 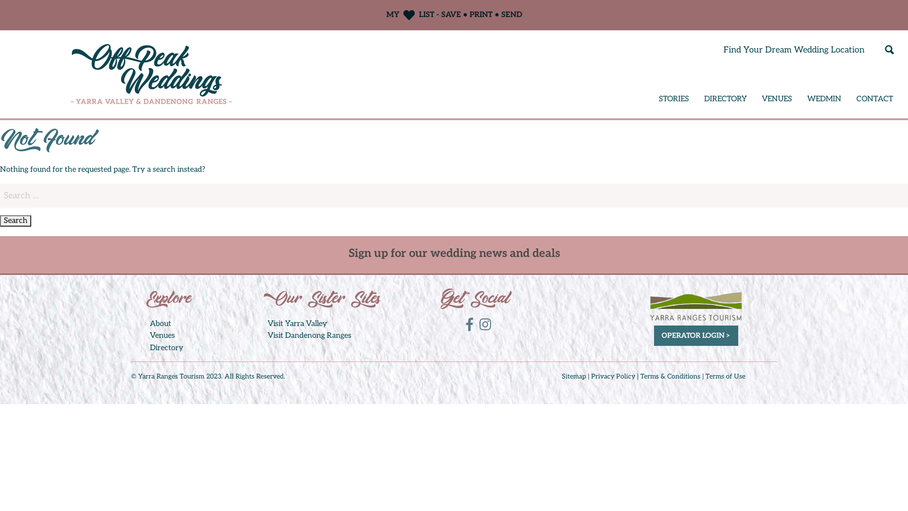 I want to click on Visit Yarra Valley, so click(x=297, y=324).